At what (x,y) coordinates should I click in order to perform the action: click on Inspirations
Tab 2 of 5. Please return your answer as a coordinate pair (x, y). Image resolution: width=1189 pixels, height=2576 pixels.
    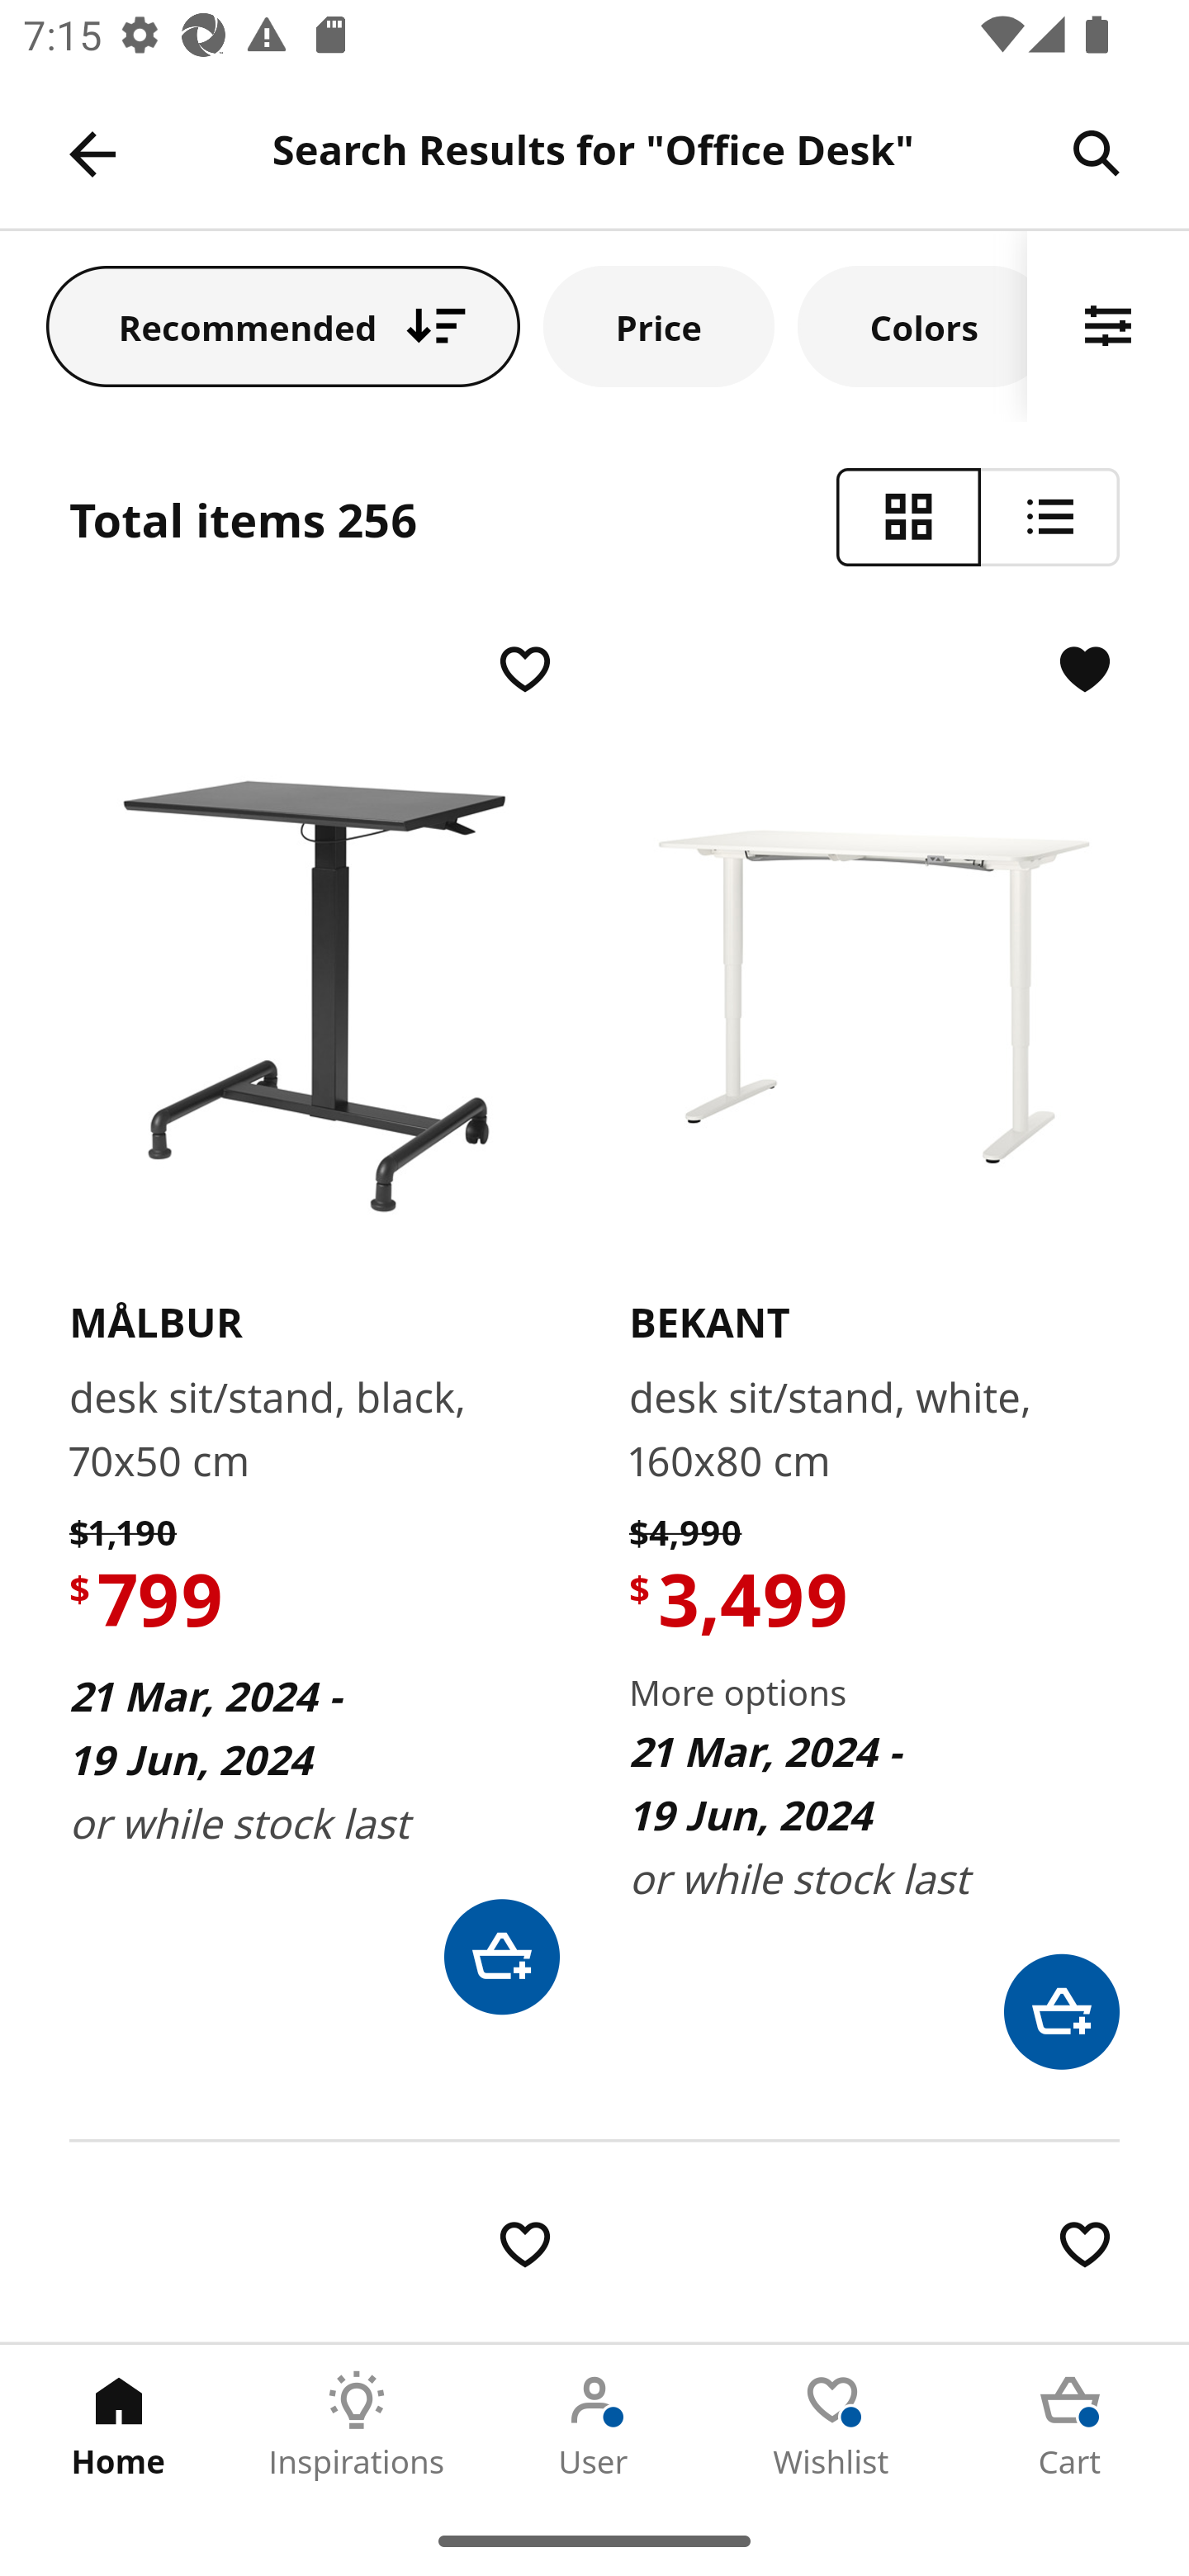
    Looking at the image, I should click on (357, 2425).